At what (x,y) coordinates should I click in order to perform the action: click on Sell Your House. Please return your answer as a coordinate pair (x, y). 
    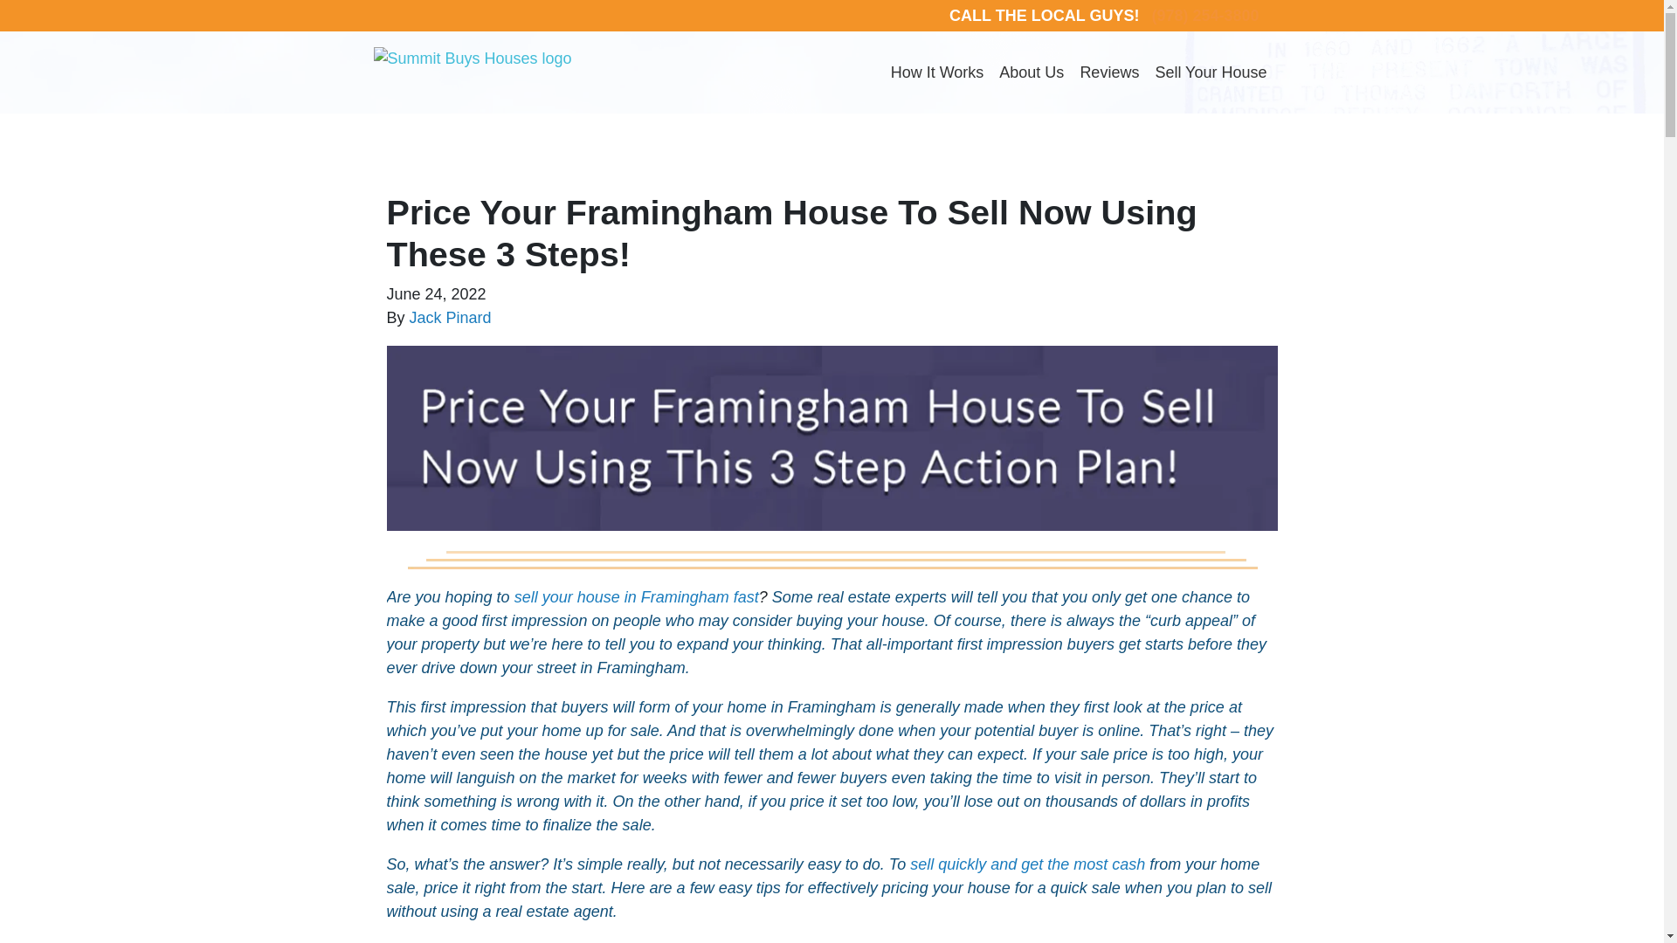
    Looking at the image, I should click on (1211, 72).